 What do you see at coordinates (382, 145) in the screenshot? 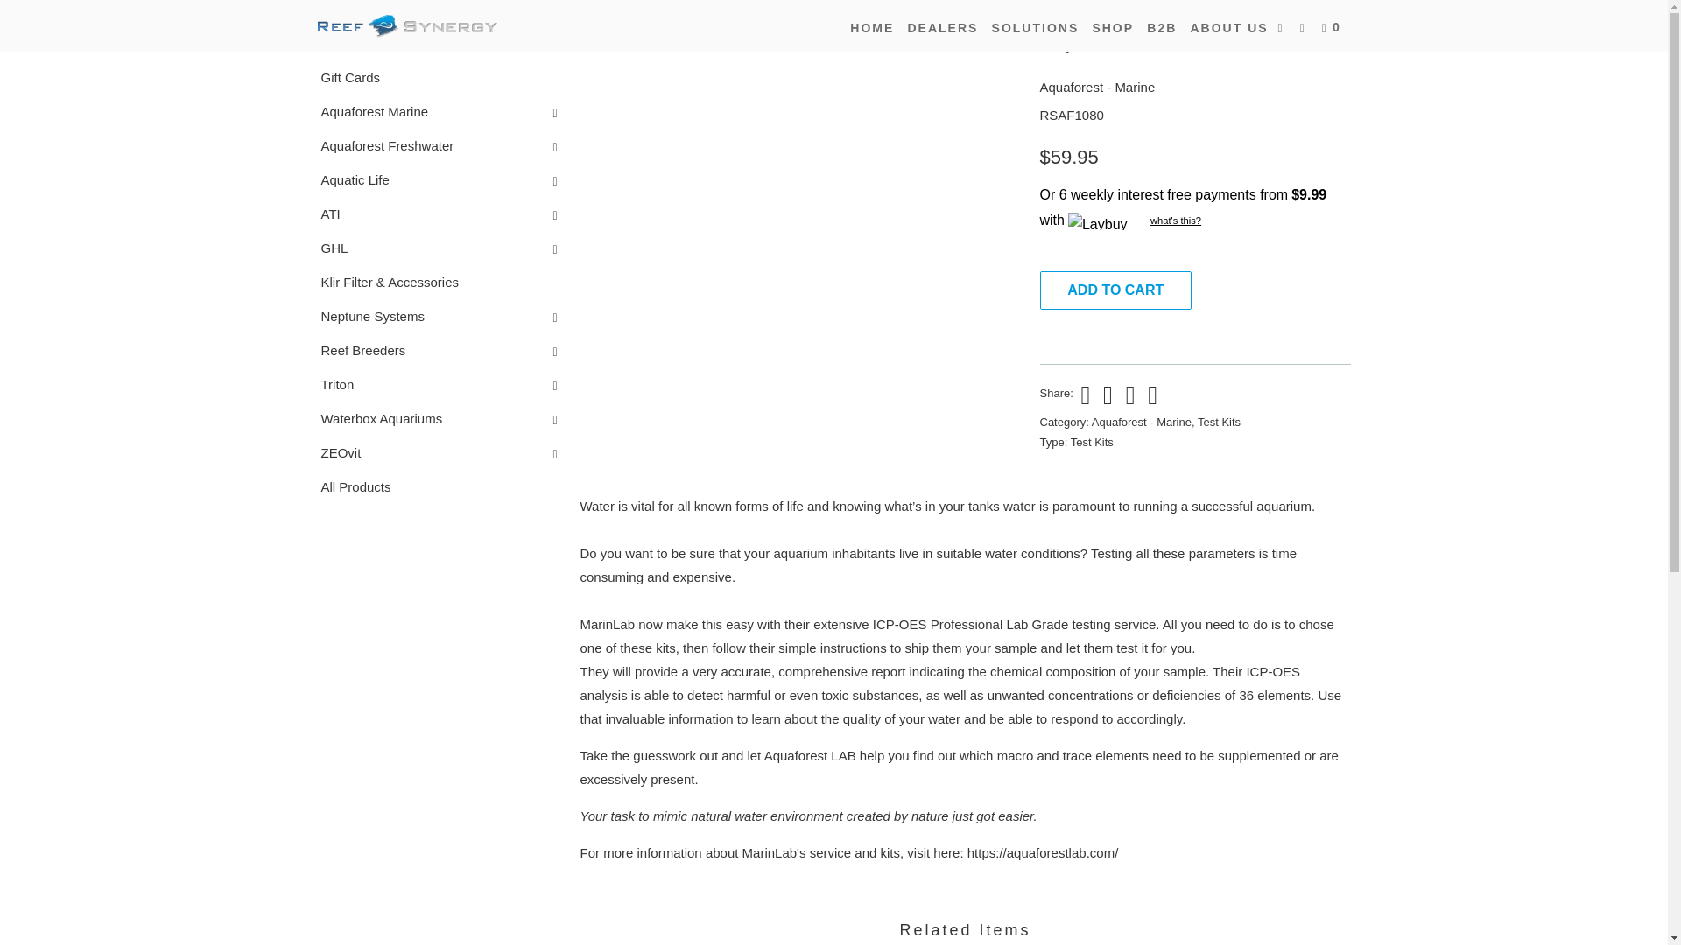
I see `Aquaforest Freshwater` at bounding box center [382, 145].